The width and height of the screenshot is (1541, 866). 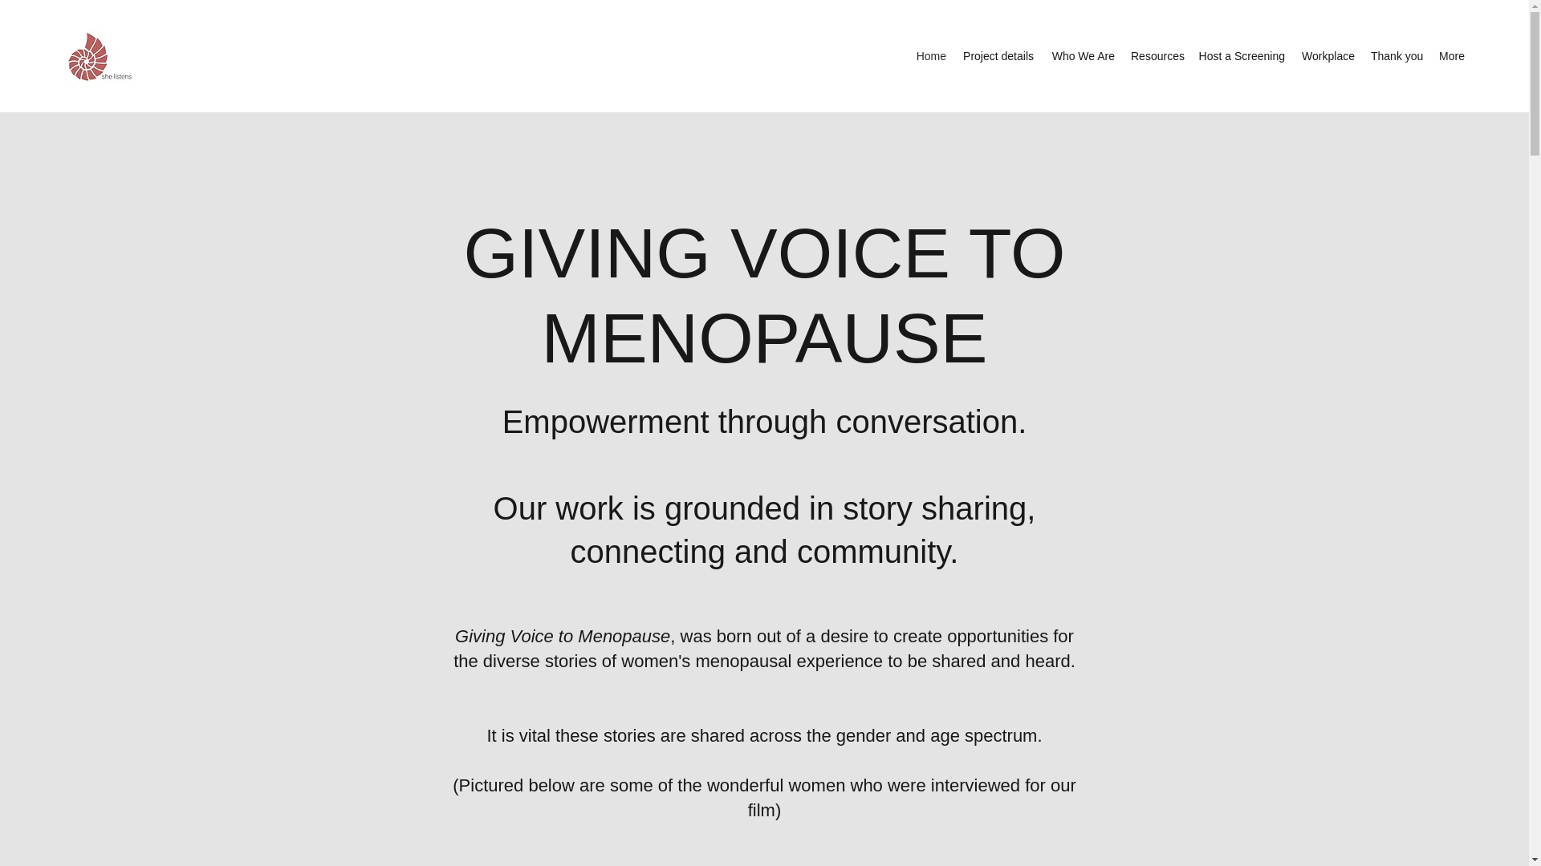 What do you see at coordinates (930, 56) in the screenshot?
I see `Home` at bounding box center [930, 56].